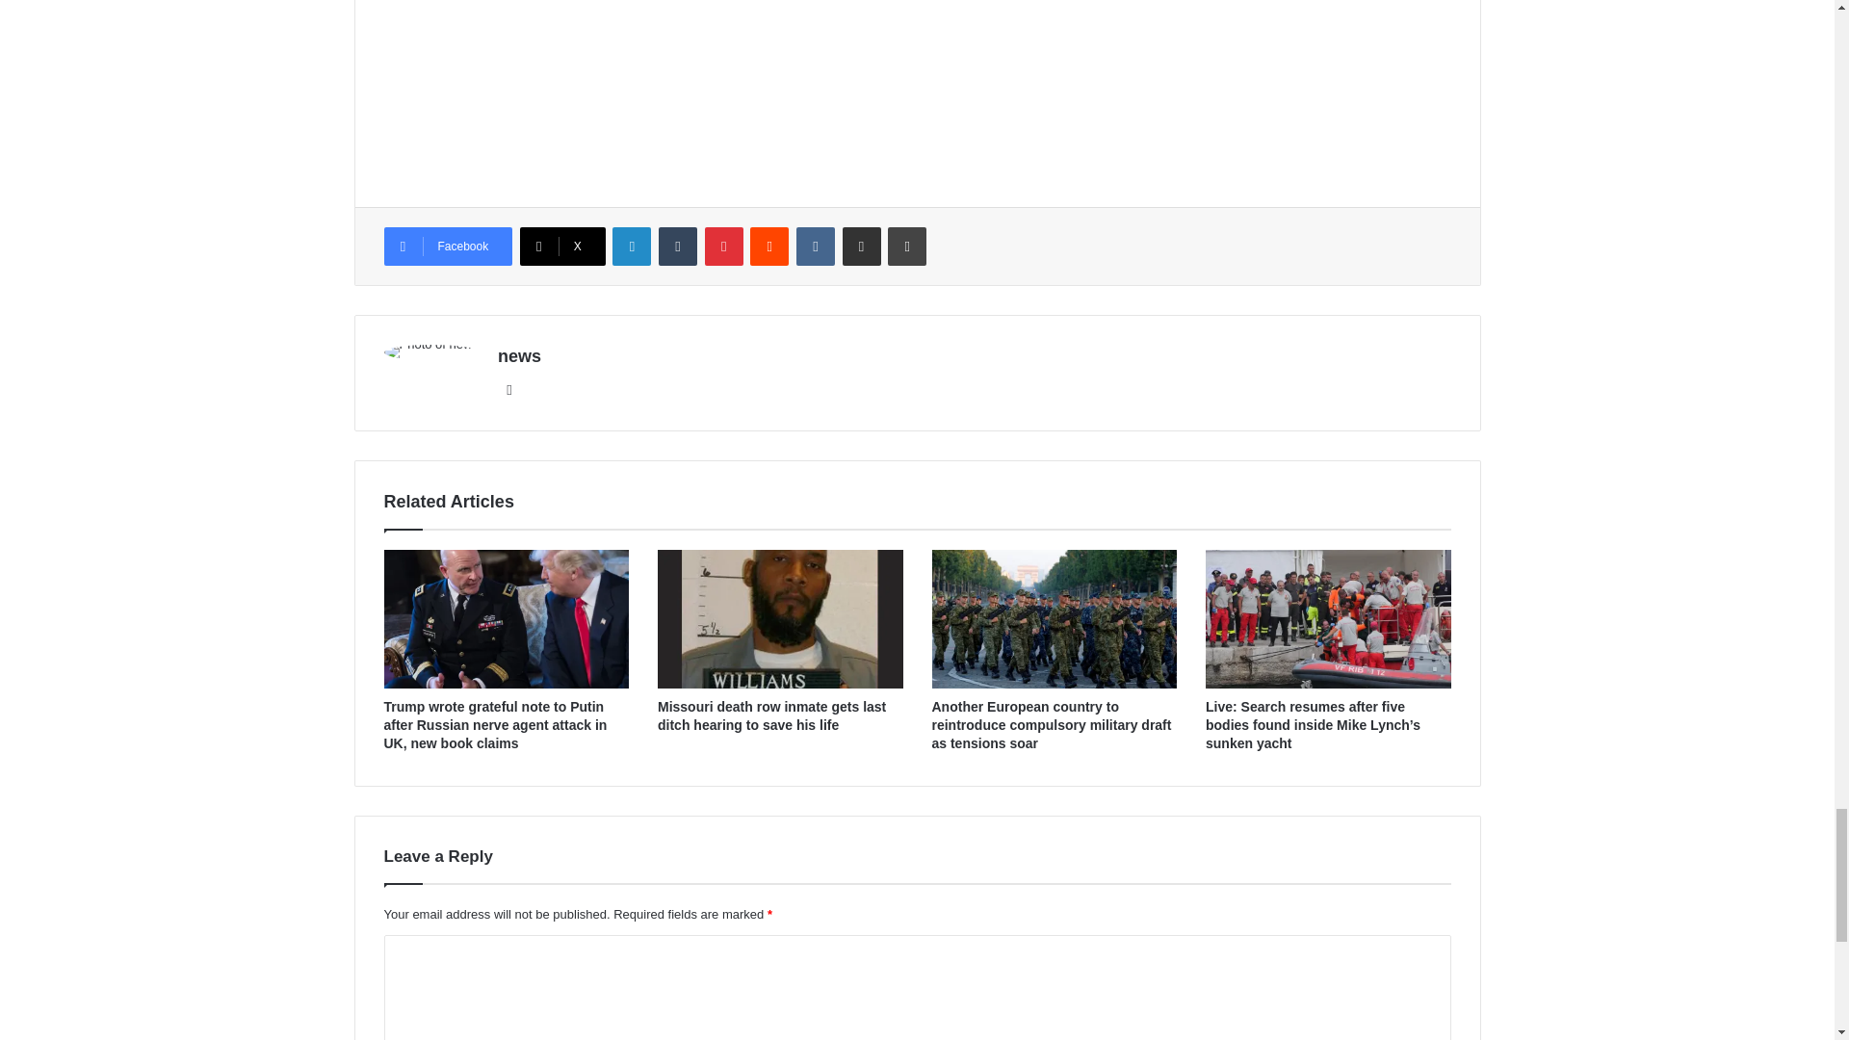 Image resolution: width=1849 pixels, height=1040 pixels. What do you see at coordinates (631, 247) in the screenshot?
I see `LinkedIn` at bounding box center [631, 247].